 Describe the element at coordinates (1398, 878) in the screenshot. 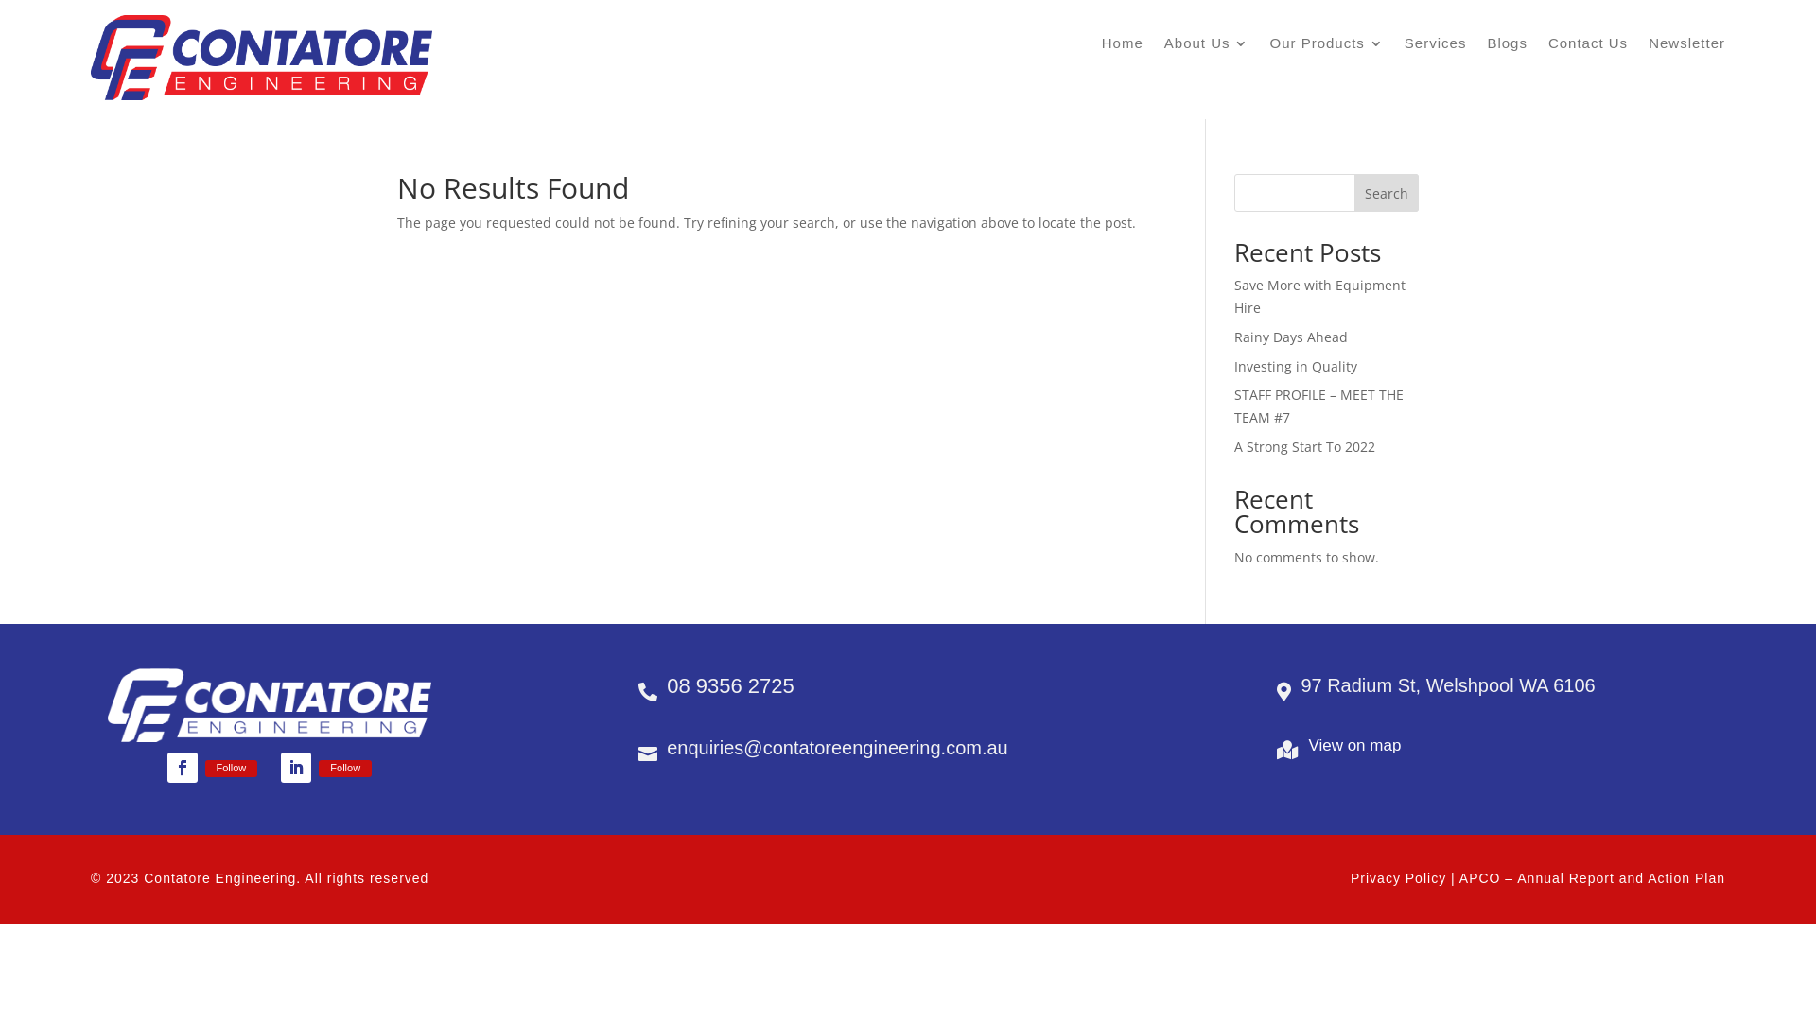

I see `Privacy Policy` at that location.